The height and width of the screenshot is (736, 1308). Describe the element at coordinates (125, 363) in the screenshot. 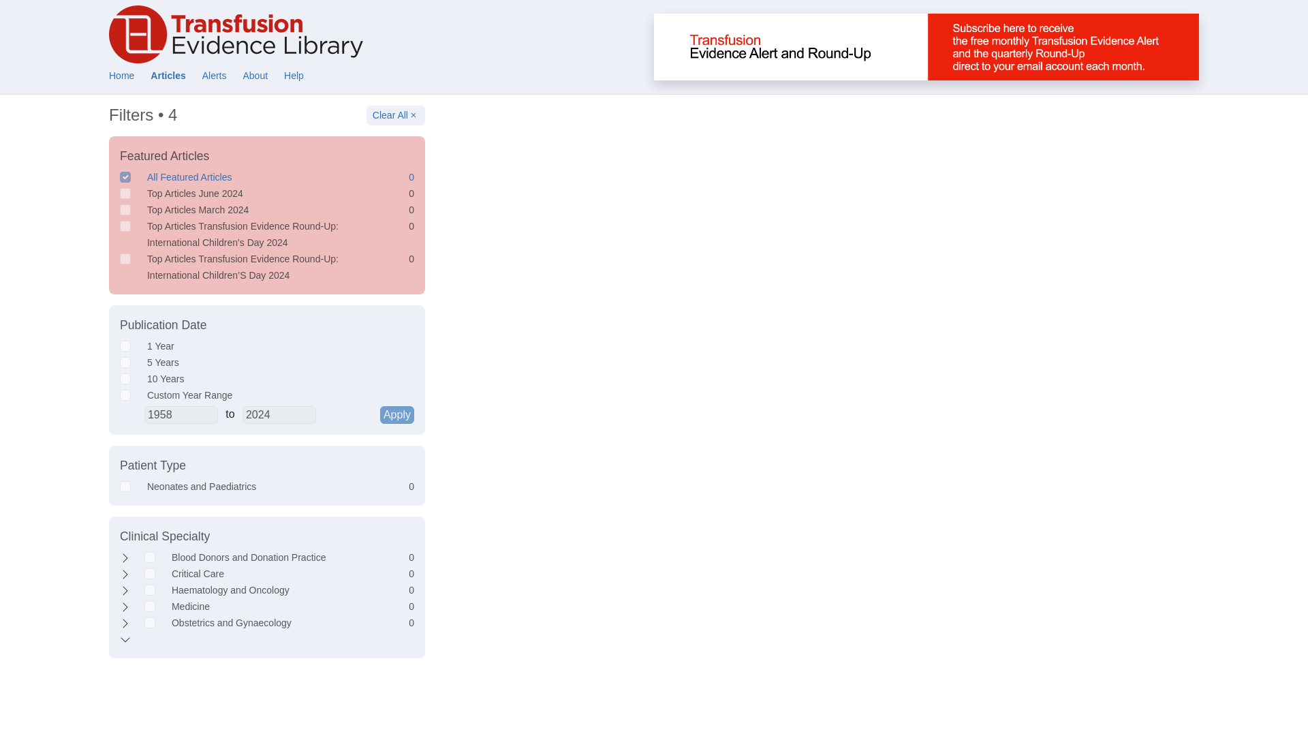

I see `1` at that location.